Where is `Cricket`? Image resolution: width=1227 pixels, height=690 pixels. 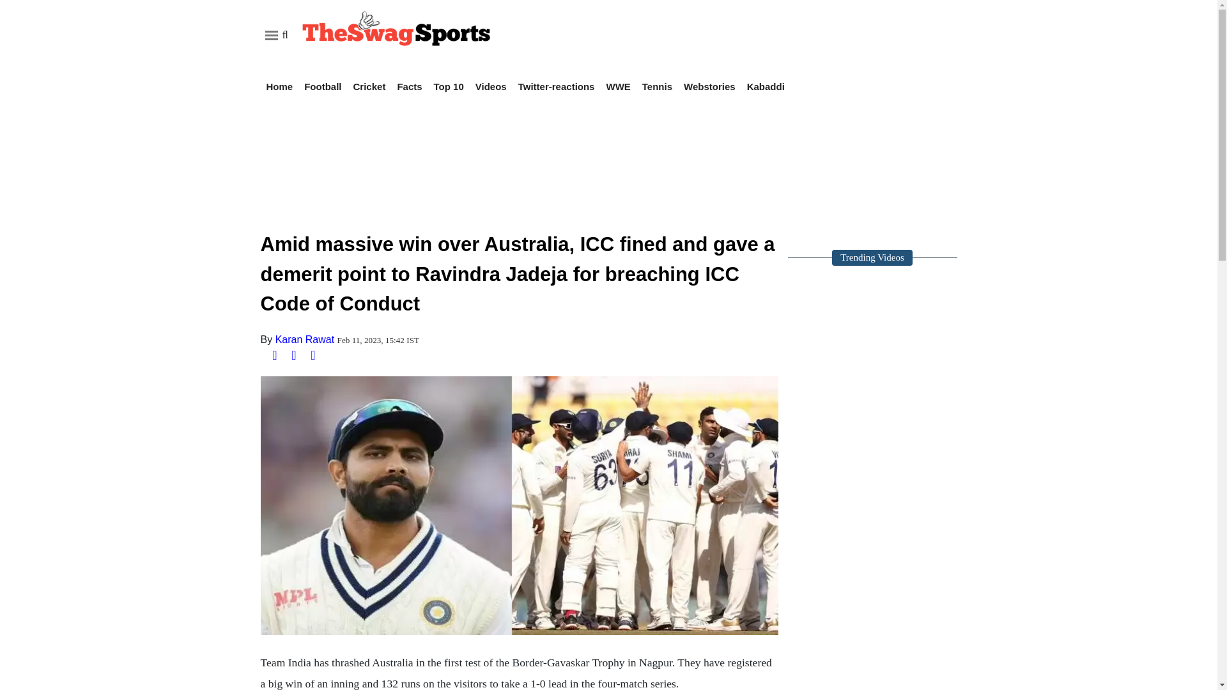
Cricket is located at coordinates (369, 86).